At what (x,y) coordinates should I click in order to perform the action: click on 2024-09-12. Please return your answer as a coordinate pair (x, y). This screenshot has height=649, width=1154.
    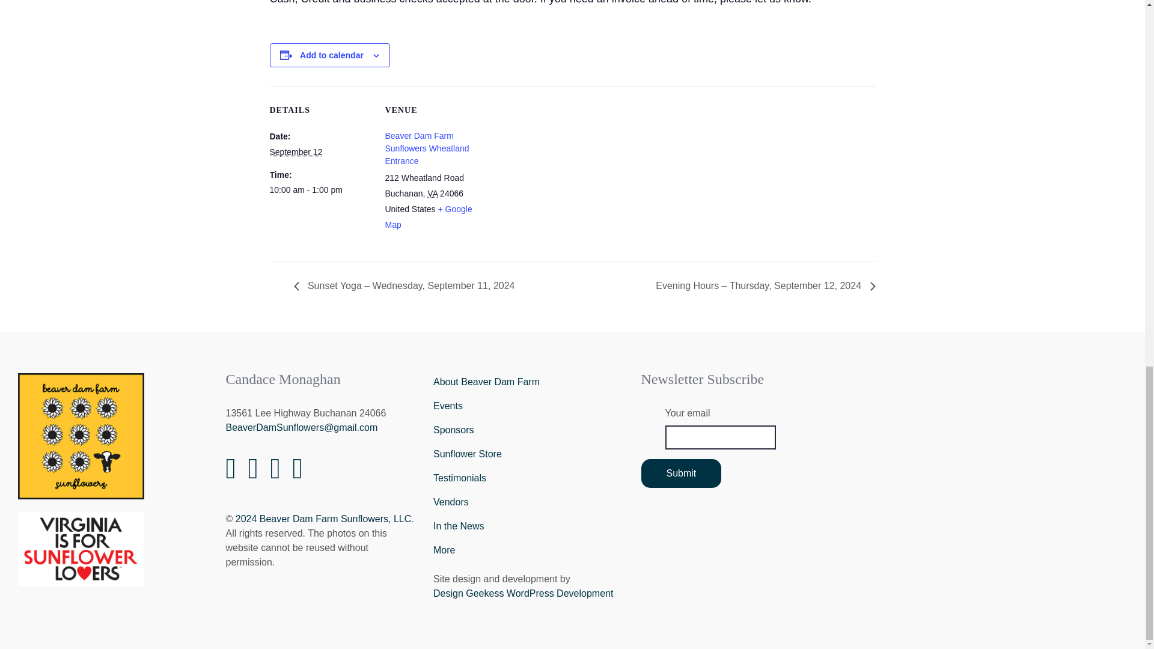
    Looking at the image, I should click on (295, 152).